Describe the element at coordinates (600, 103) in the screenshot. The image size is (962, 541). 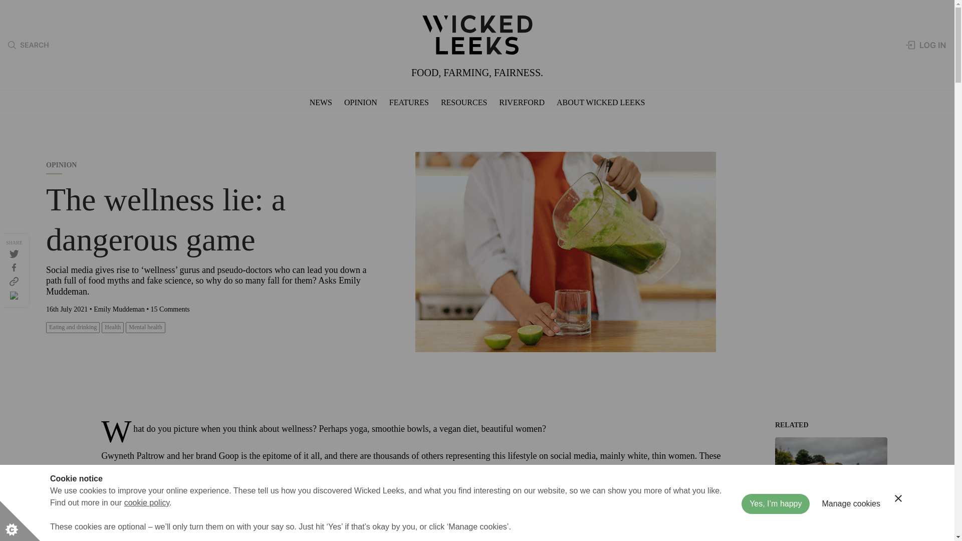
I see `ABOUT WICKED LEEKS` at that location.